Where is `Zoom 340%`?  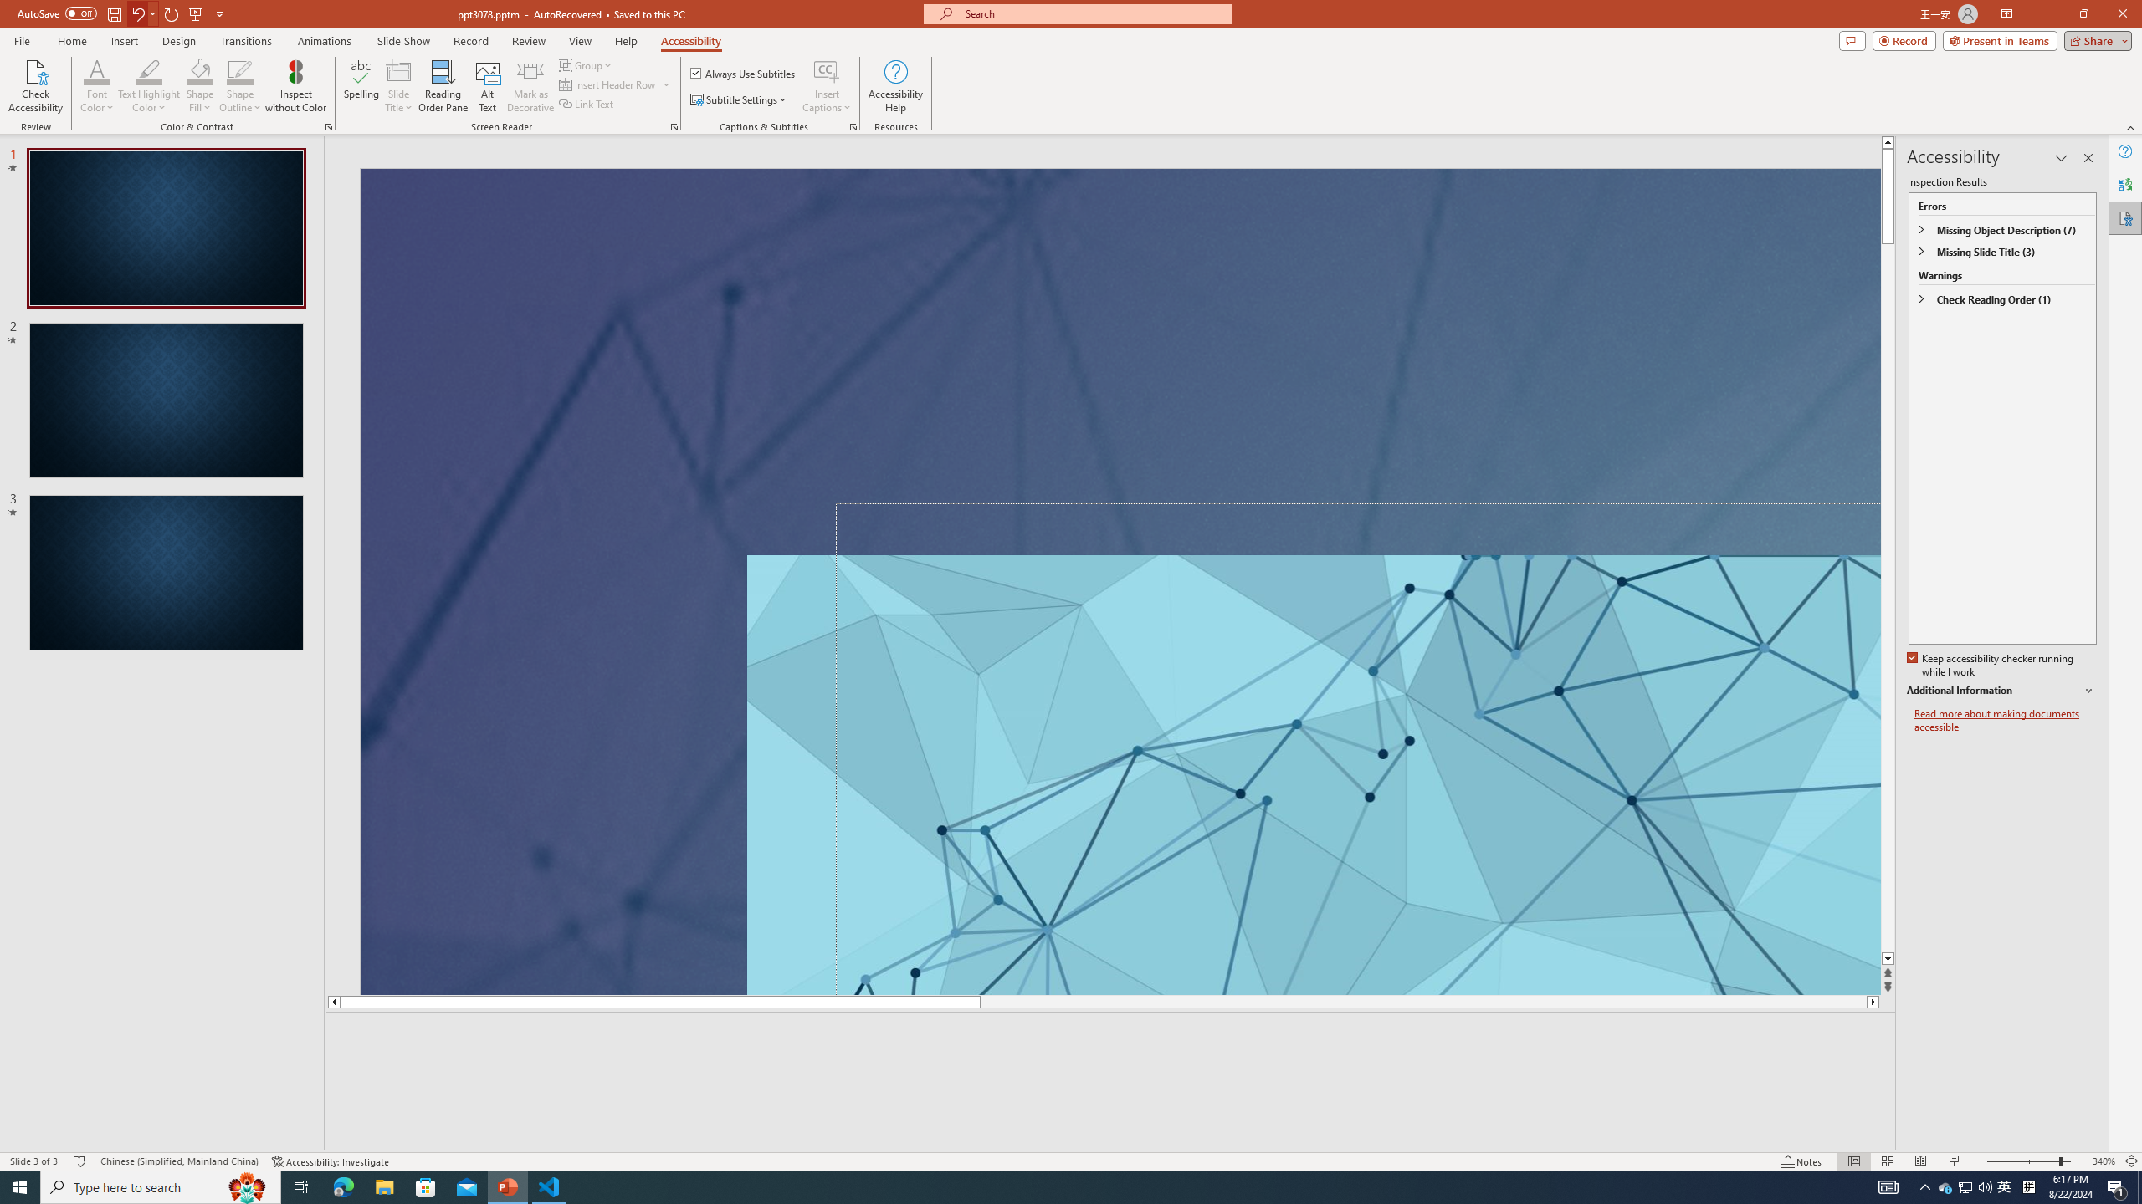
Zoom 340% is located at coordinates (2104, 1161).